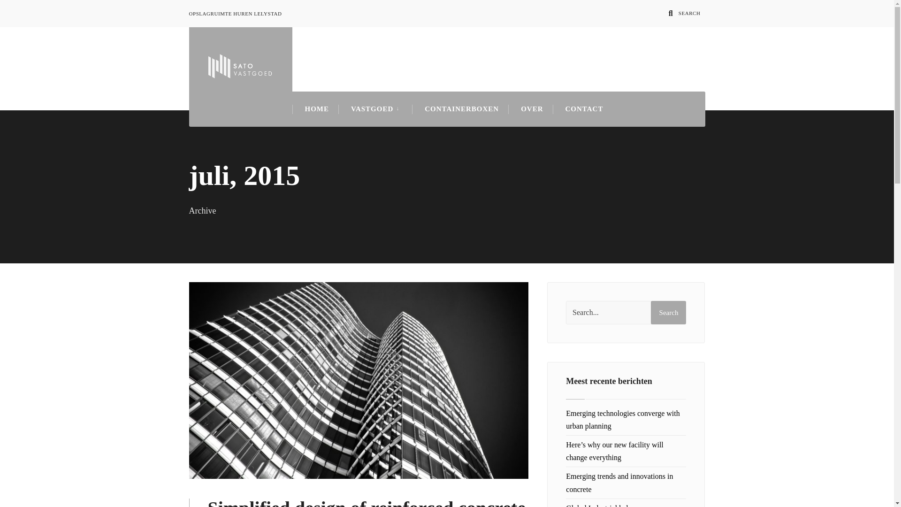  I want to click on Simplified design of reinforced concrete buildings, so click(366, 502).